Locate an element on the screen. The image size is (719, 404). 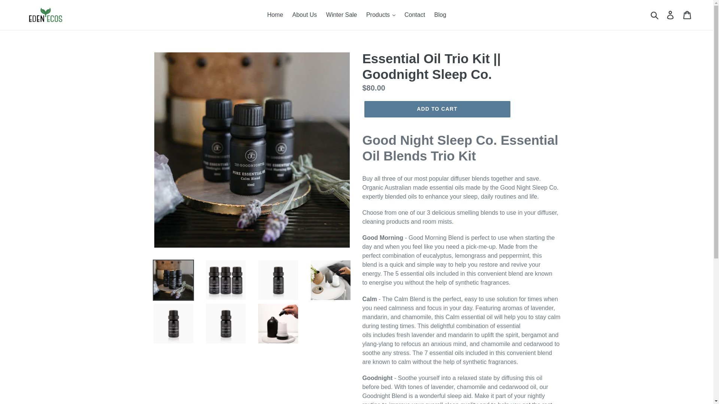
Blog is located at coordinates (440, 15).